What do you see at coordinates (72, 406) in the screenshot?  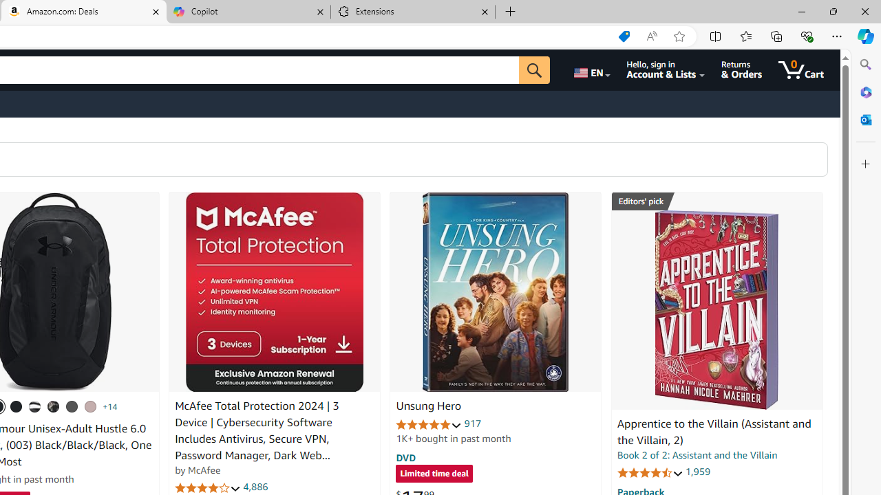 I see `(005) Black Full Heather / Black / Metallic Gold` at bounding box center [72, 406].